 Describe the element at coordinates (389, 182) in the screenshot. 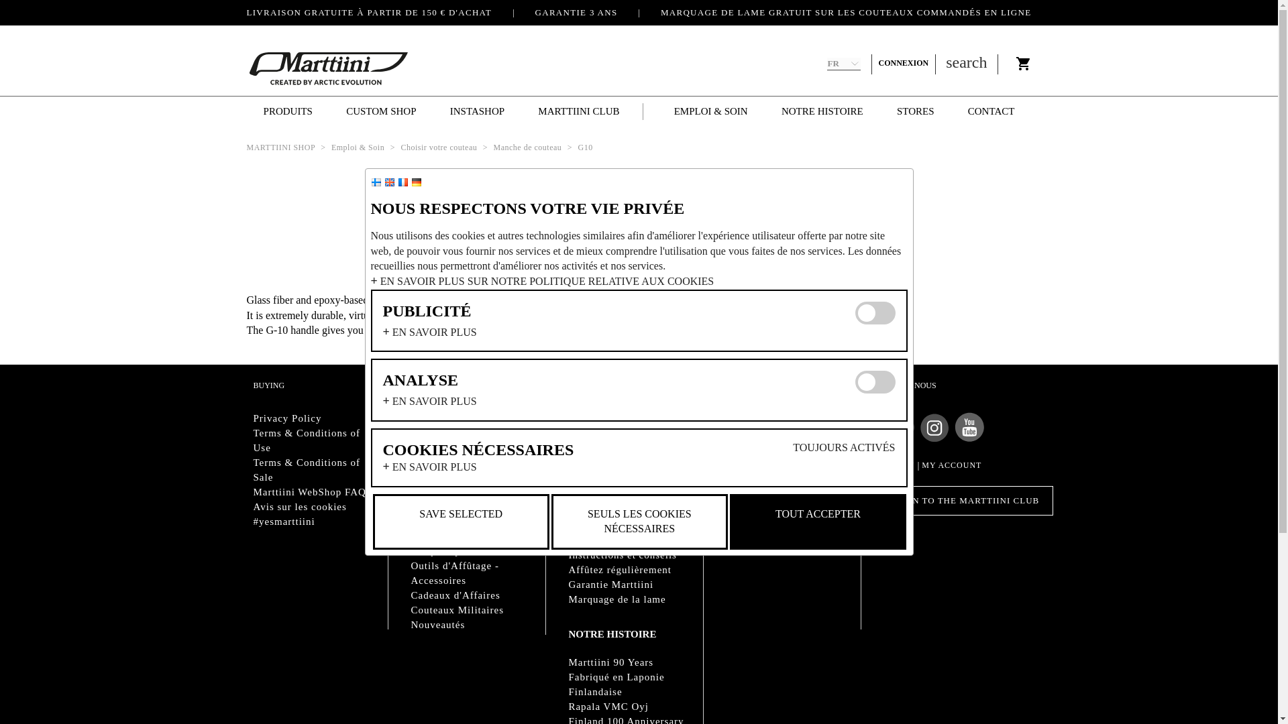

I see `Changer de langue: English` at that location.